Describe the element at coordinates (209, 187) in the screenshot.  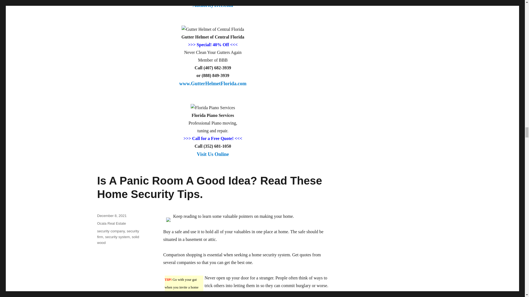
I see `Is A Panic Room A Good Idea? Read These Home Security Tips.` at that location.